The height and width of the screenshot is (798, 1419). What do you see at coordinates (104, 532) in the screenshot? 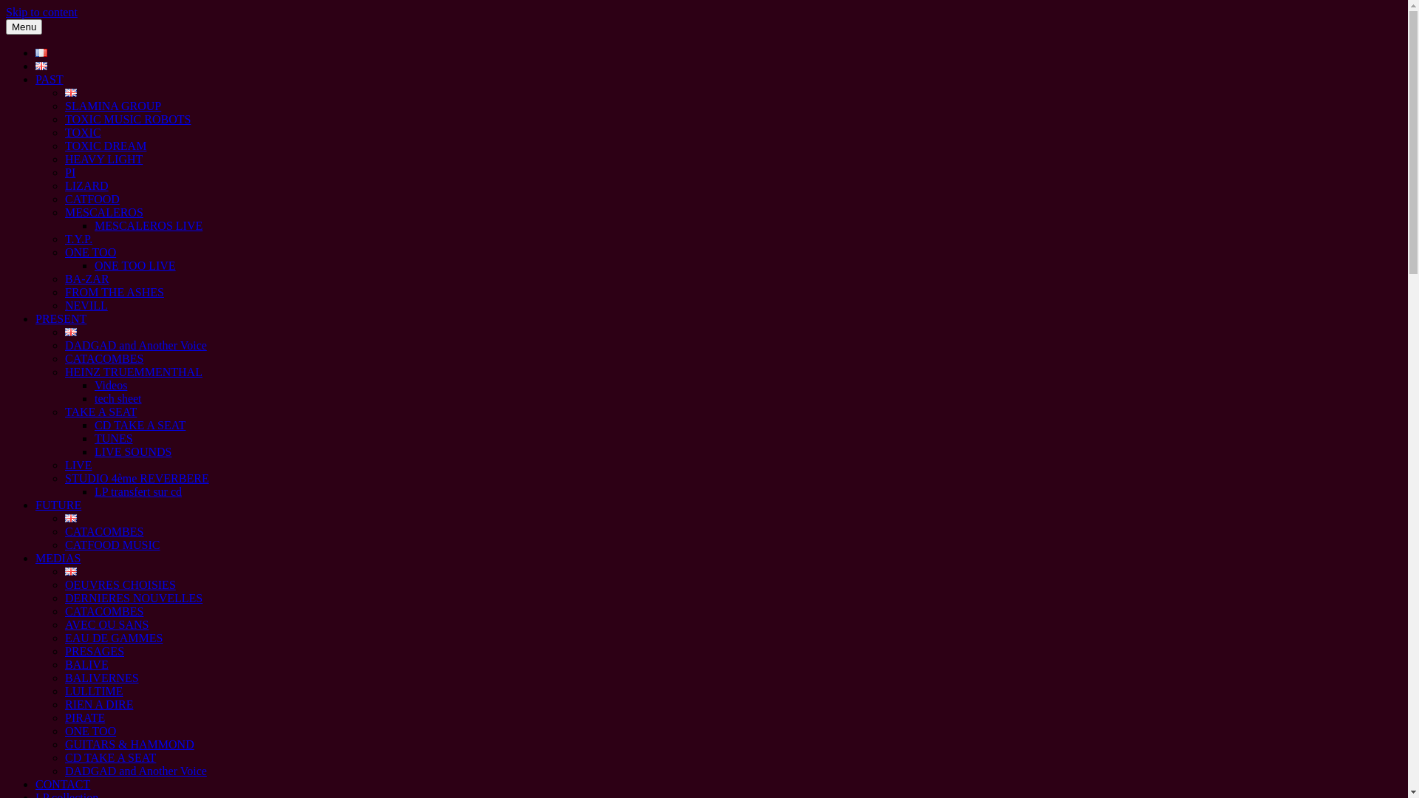
I see `CATACOMBES` at bounding box center [104, 532].